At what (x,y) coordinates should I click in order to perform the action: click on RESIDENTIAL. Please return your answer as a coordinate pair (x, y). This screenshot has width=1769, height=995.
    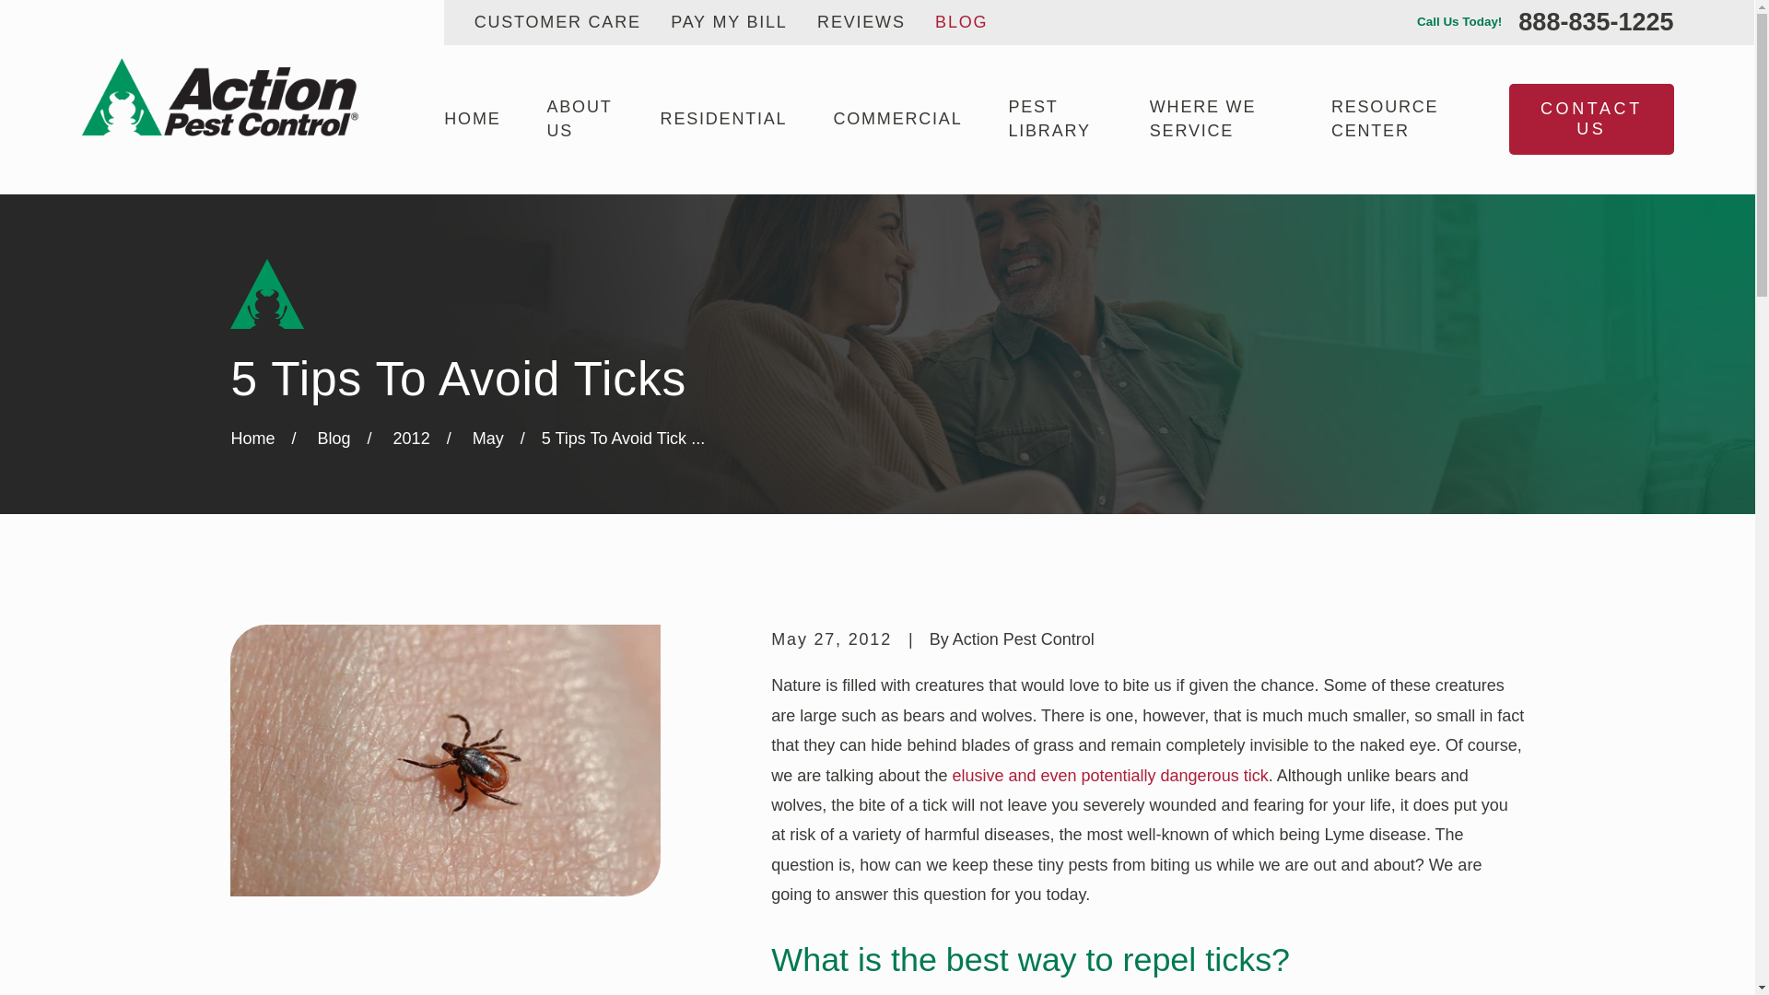
    Looking at the image, I should click on (723, 120).